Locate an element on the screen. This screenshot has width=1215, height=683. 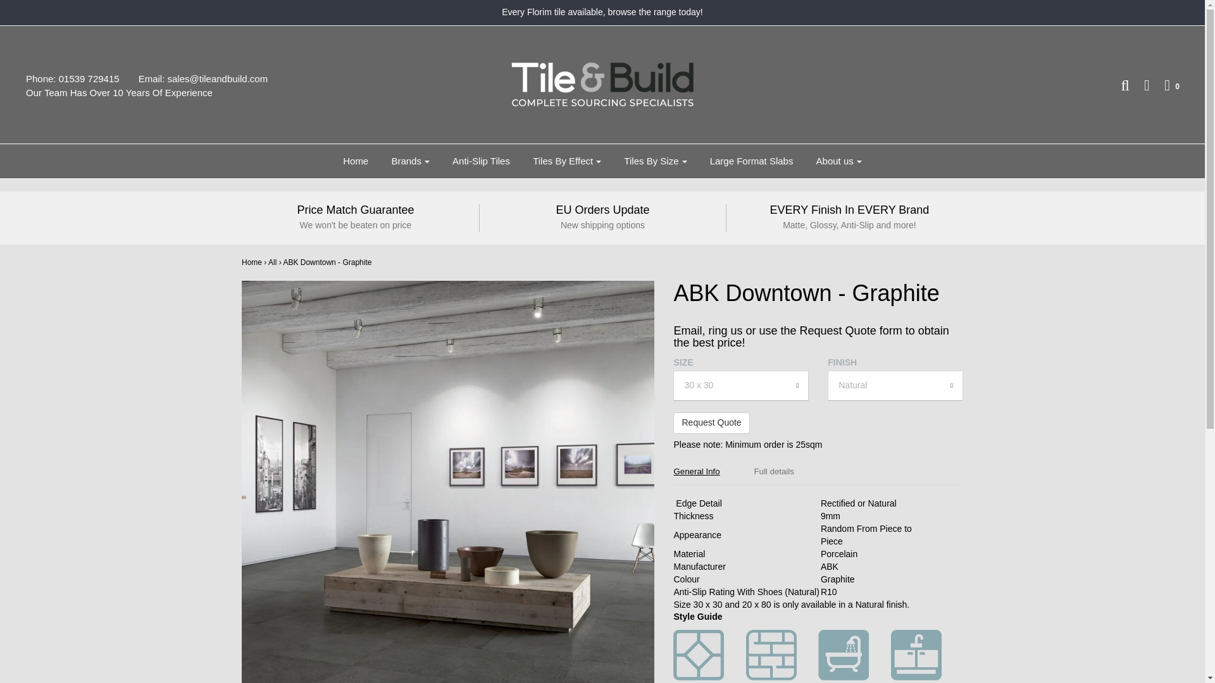
30 x 30 is located at coordinates (740, 386).